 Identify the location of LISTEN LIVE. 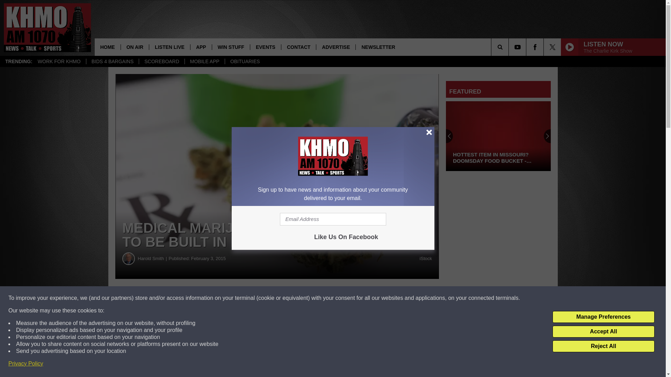
(169, 47).